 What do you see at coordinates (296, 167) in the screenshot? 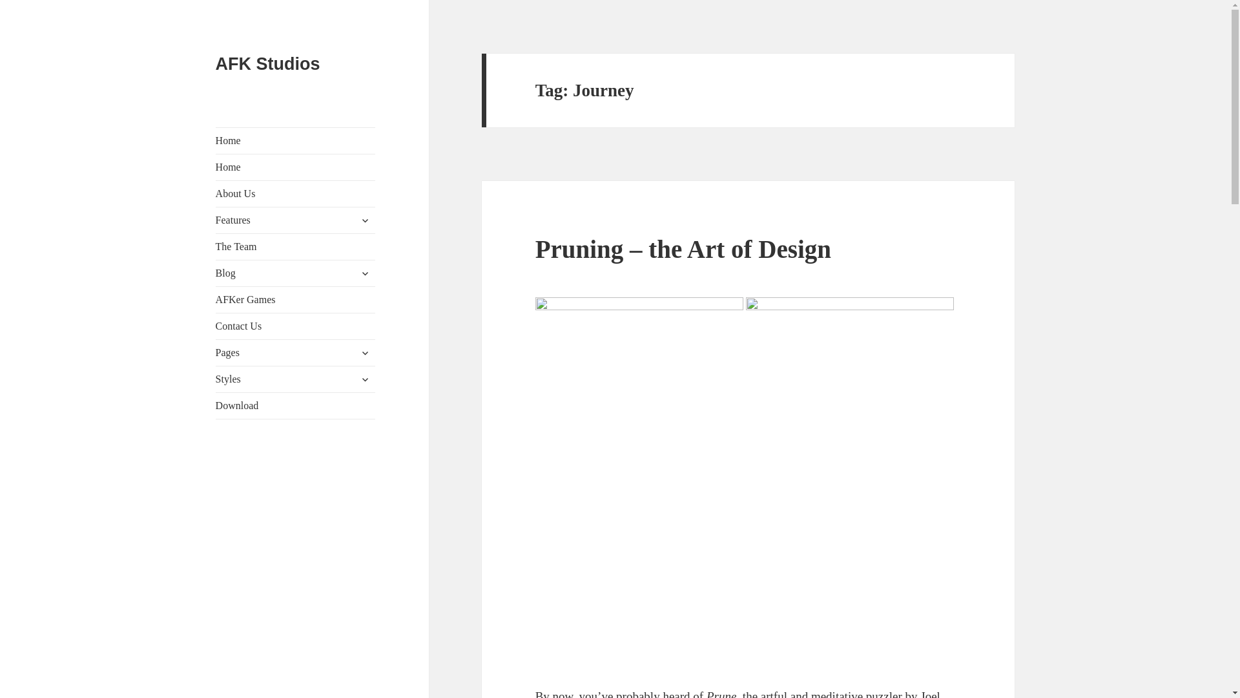
I see `Home` at bounding box center [296, 167].